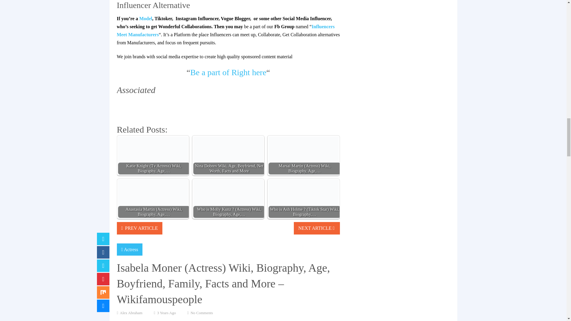  I want to click on Nina Dobrev Wiki, Age, Boyfriend, Net Worth, Facts and More, so click(228, 158).